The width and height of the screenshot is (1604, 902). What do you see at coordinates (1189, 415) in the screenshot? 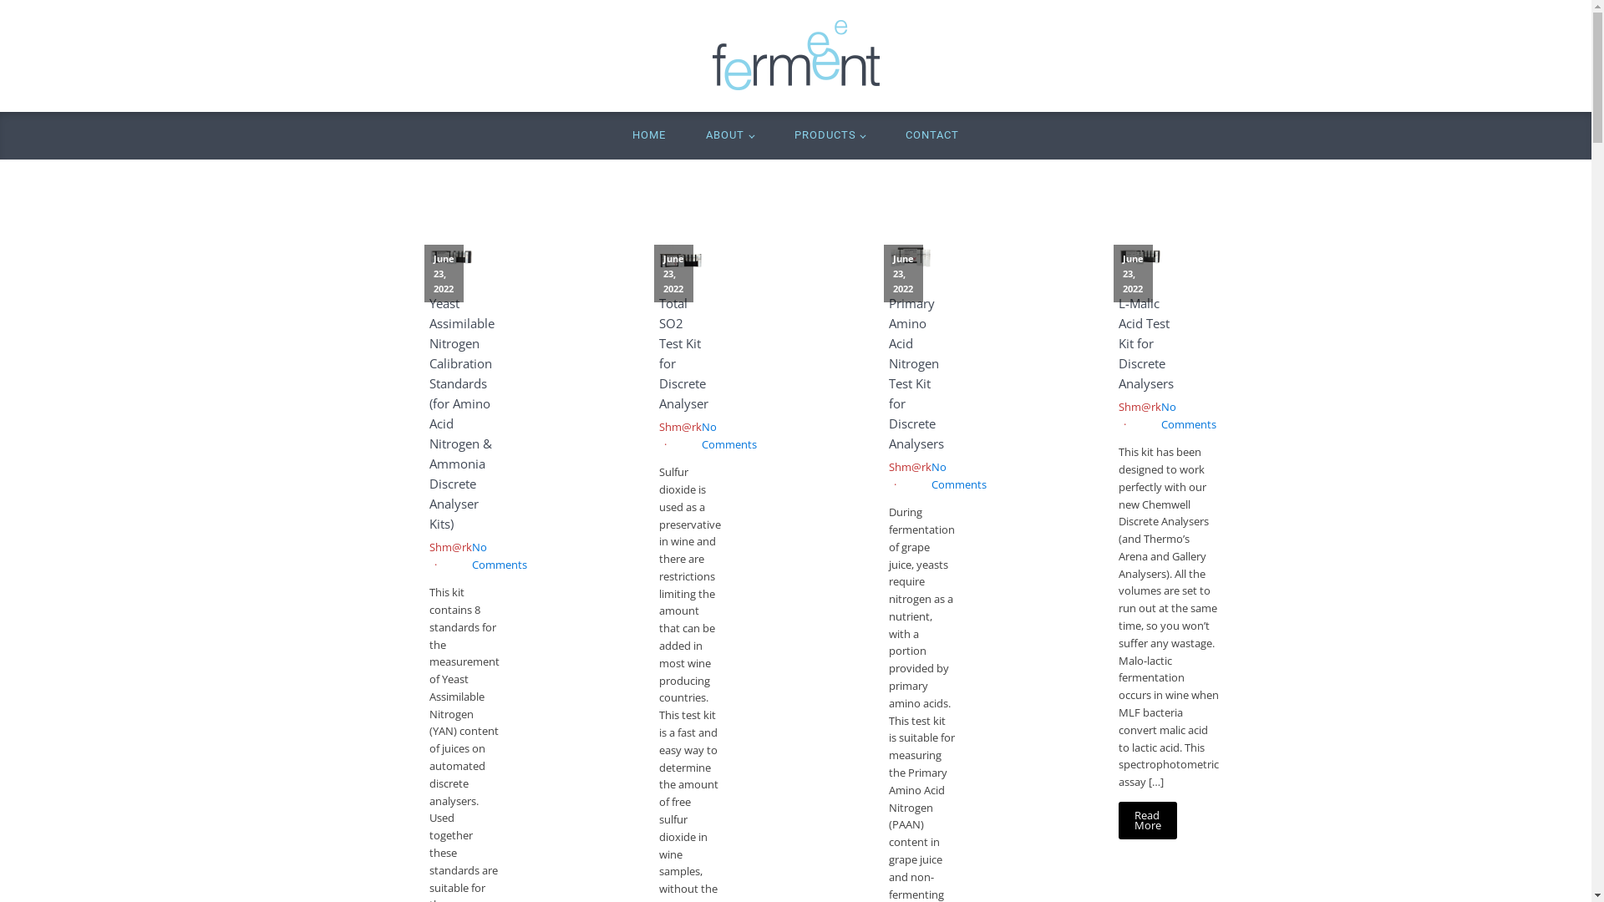
I see `No Comments` at bounding box center [1189, 415].